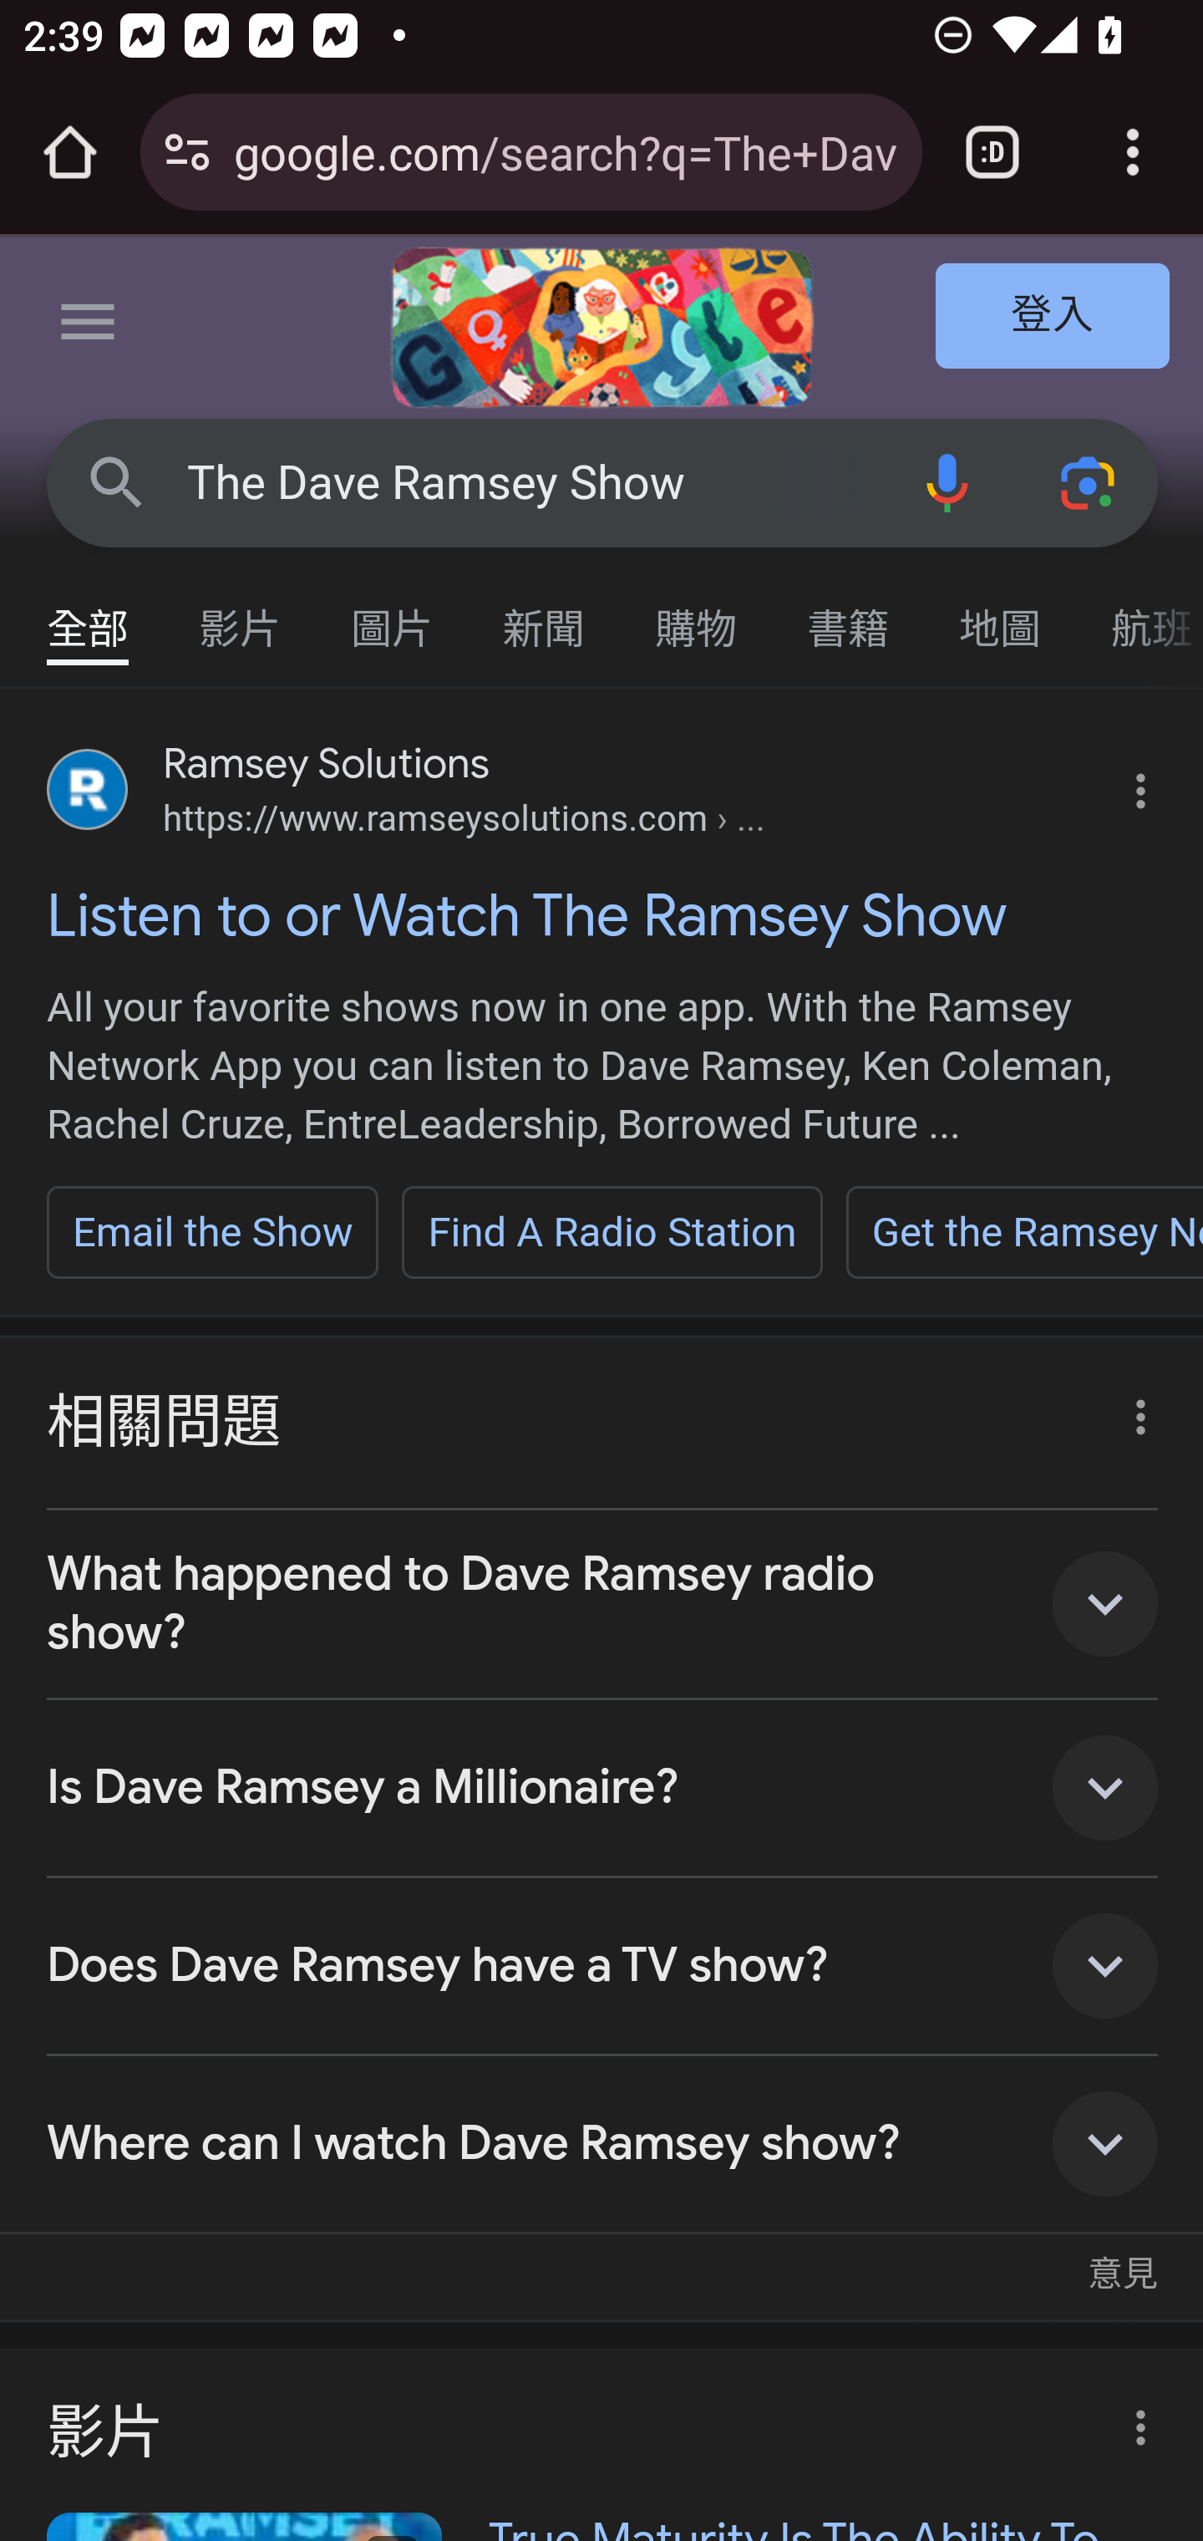 The height and width of the screenshot is (2541, 1203). I want to click on 地圖, so click(1001, 614).